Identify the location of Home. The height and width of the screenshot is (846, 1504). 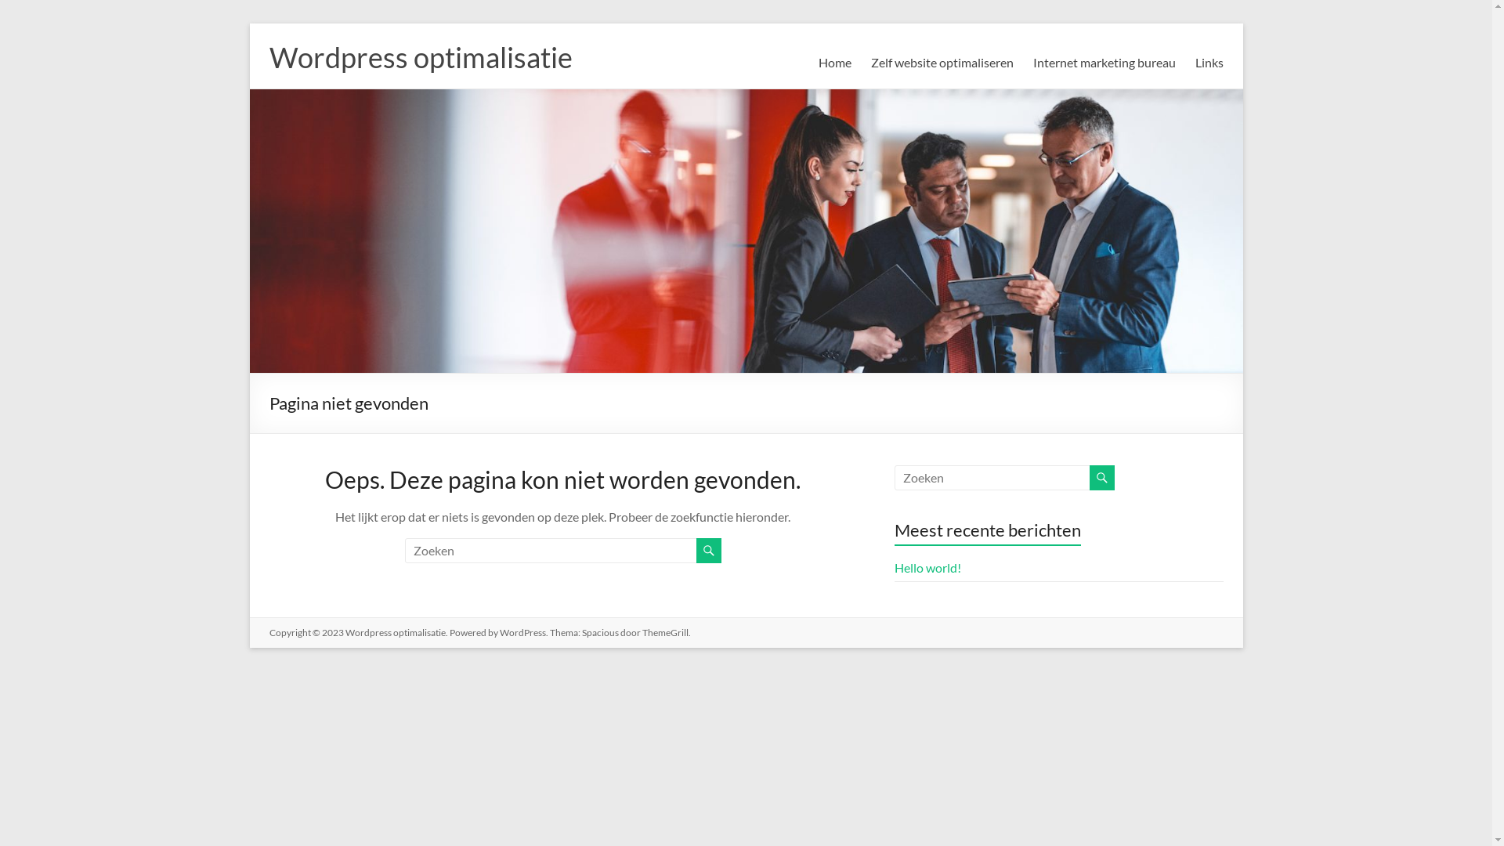
(834, 63).